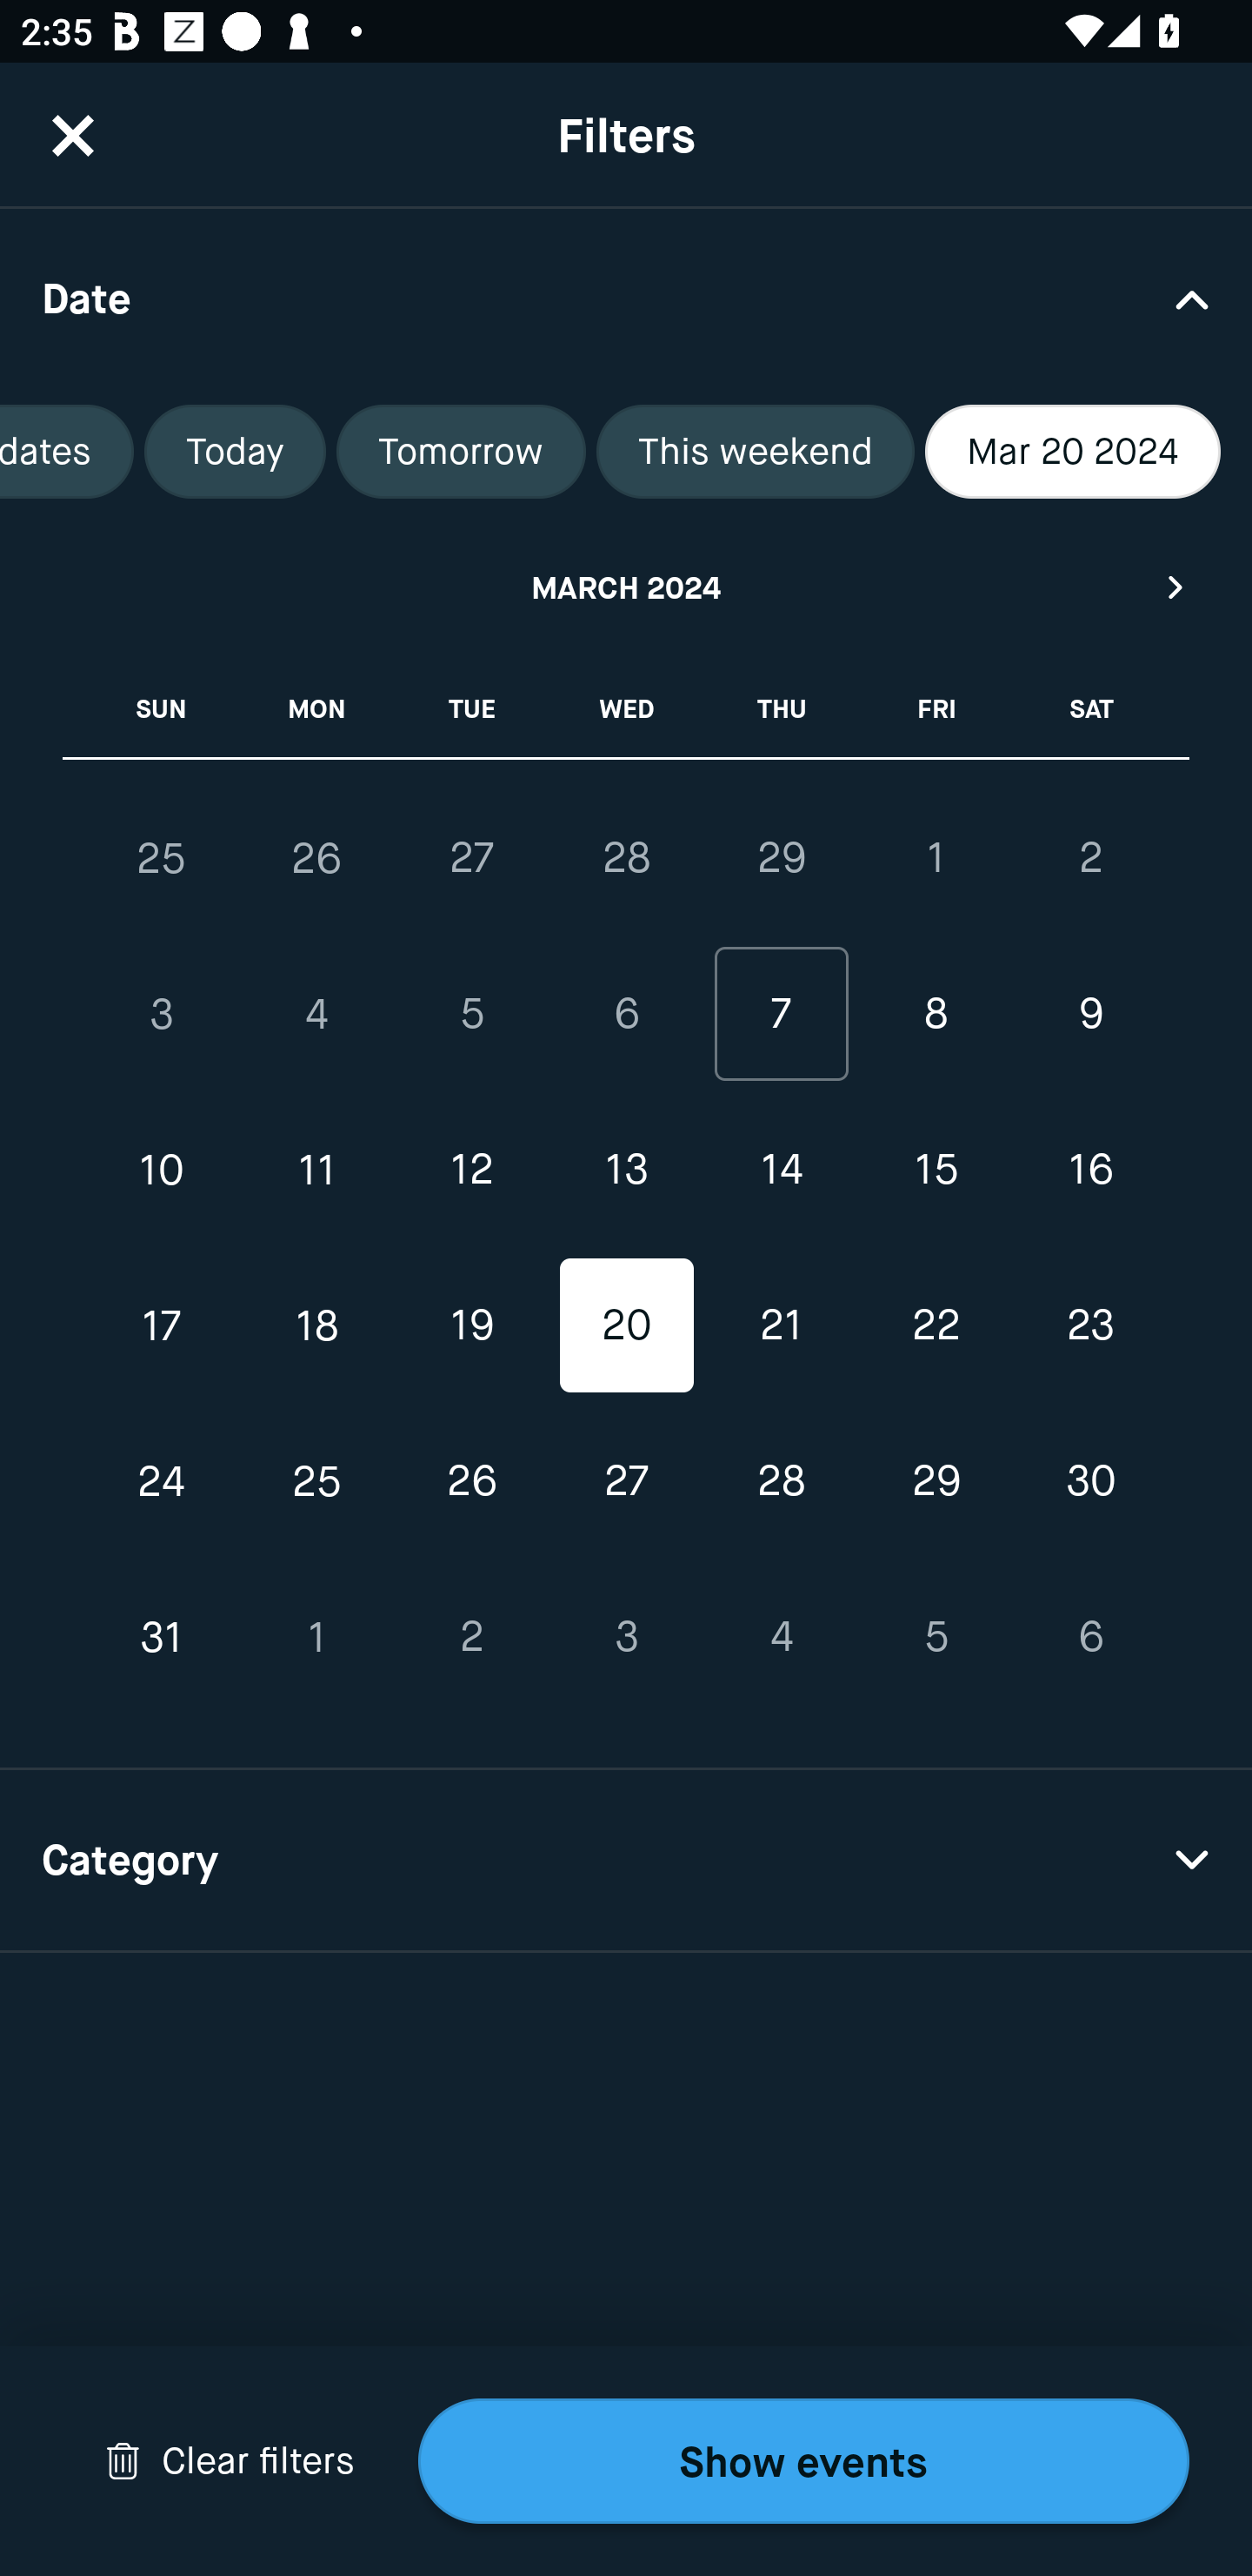 The height and width of the screenshot is (2576, 1252). Describe the element at coordinates (781, 1636) in the screenshot. I see `4` at that location.